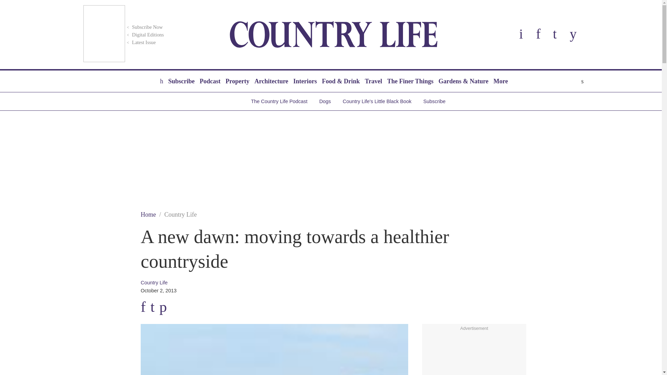  I want to click on Podcast, so click(210, 81).